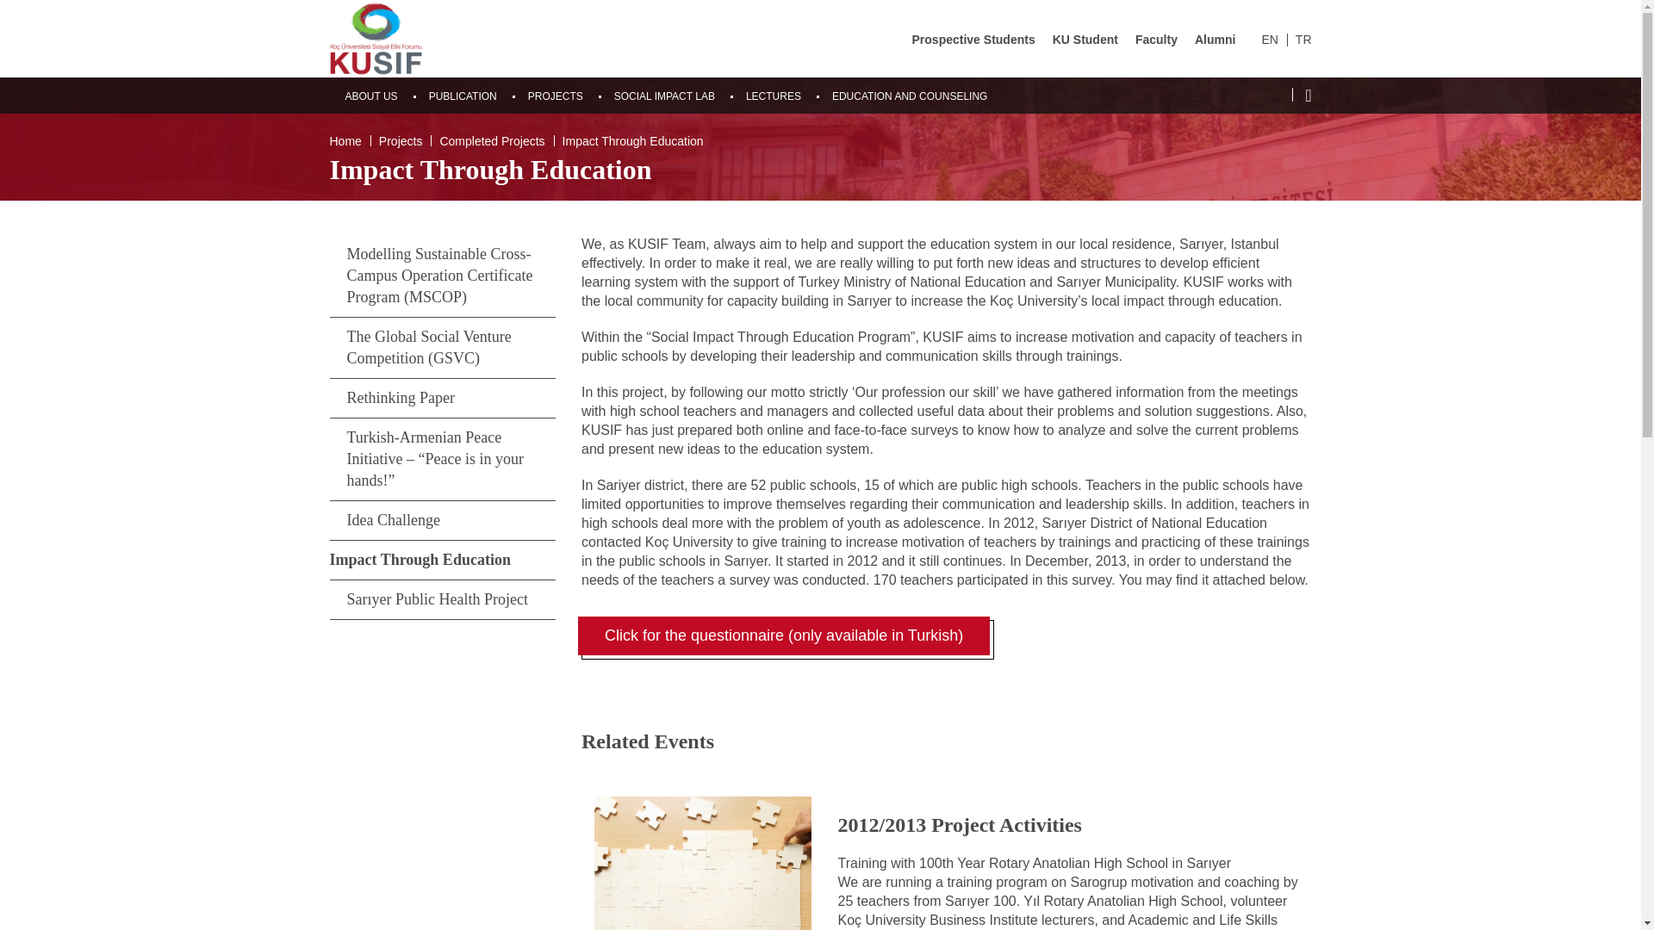  I want to click on LECTURES, so click(773, 96).